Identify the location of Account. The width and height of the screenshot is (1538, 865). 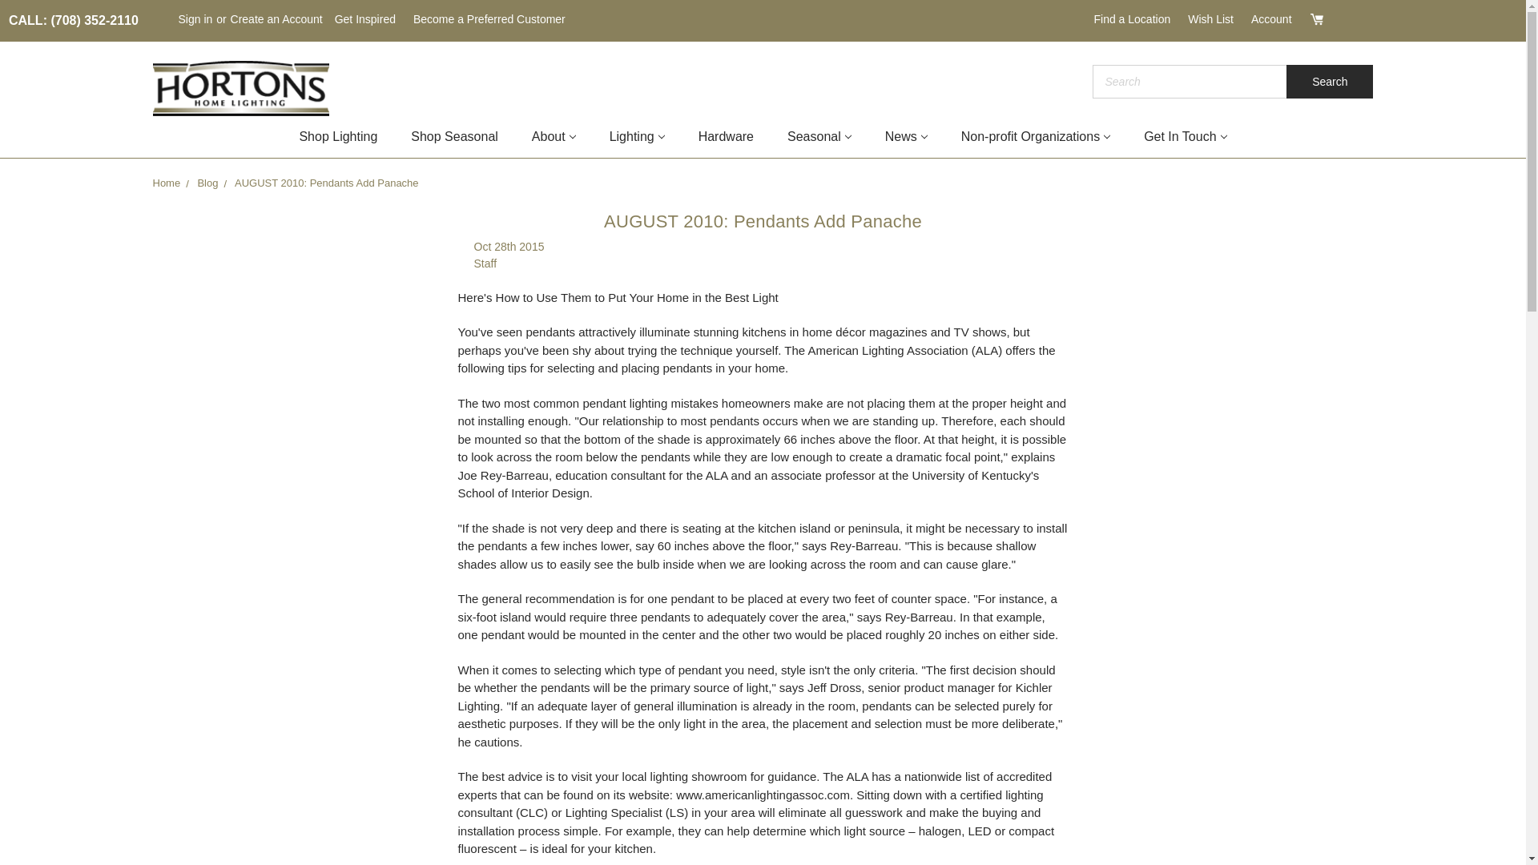
(1272, 19).